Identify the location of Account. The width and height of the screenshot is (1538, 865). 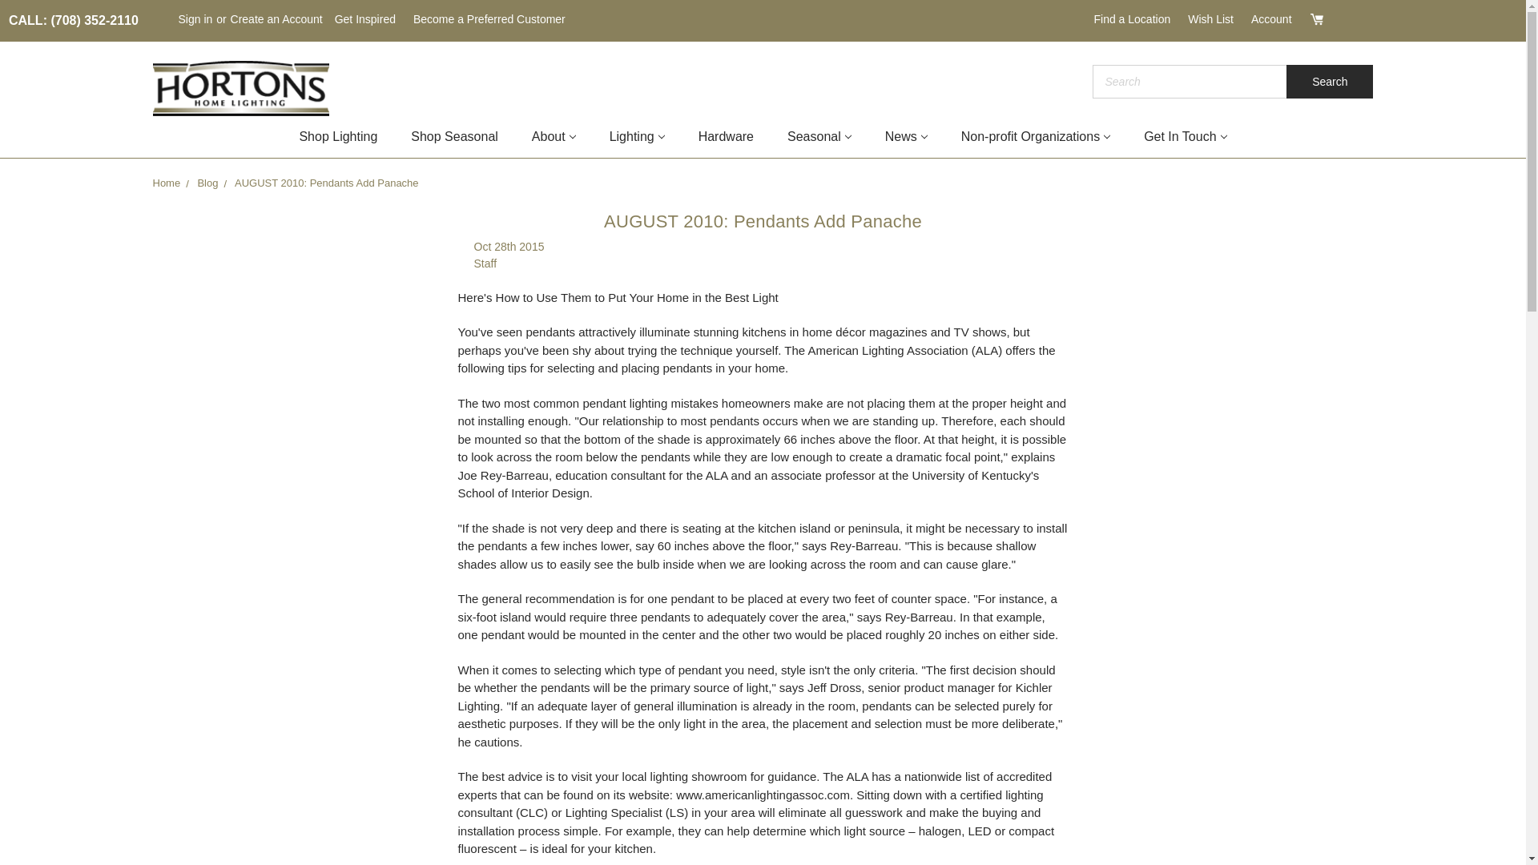
(1272, 19).